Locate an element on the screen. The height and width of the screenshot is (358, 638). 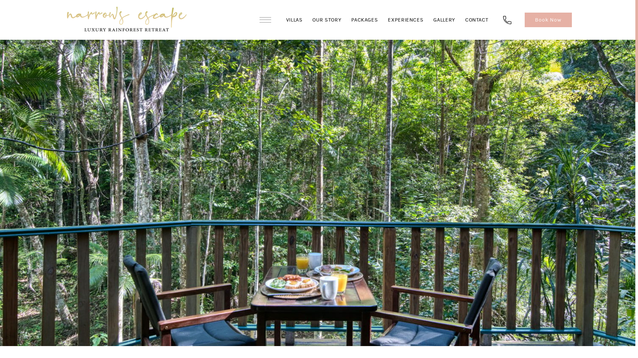
CONTACT is located at coordinates (477, 20).